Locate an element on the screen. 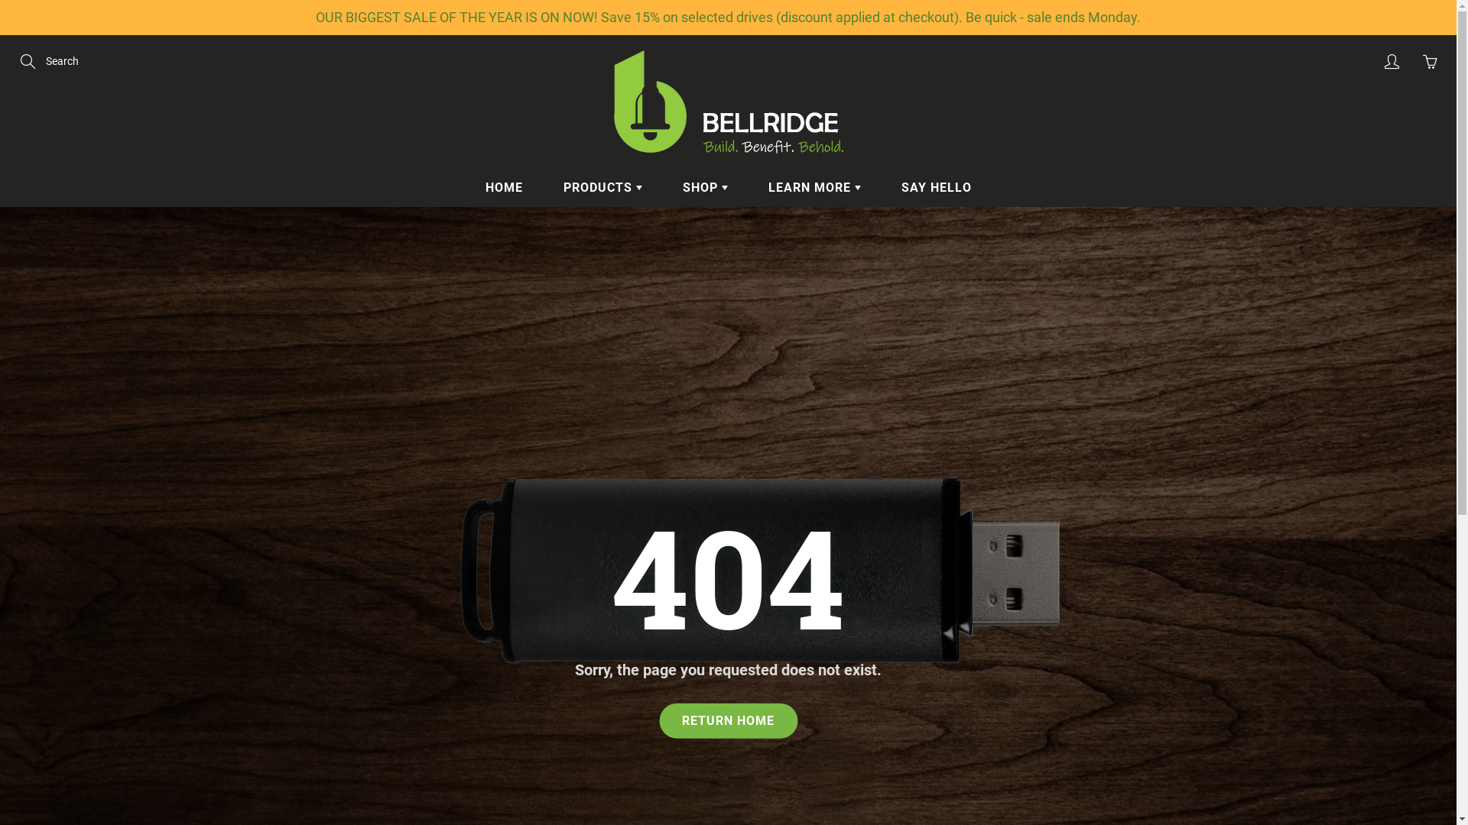 The height and width of the screenshot is (825, 1468). Search is located at coordinates (29, 62).